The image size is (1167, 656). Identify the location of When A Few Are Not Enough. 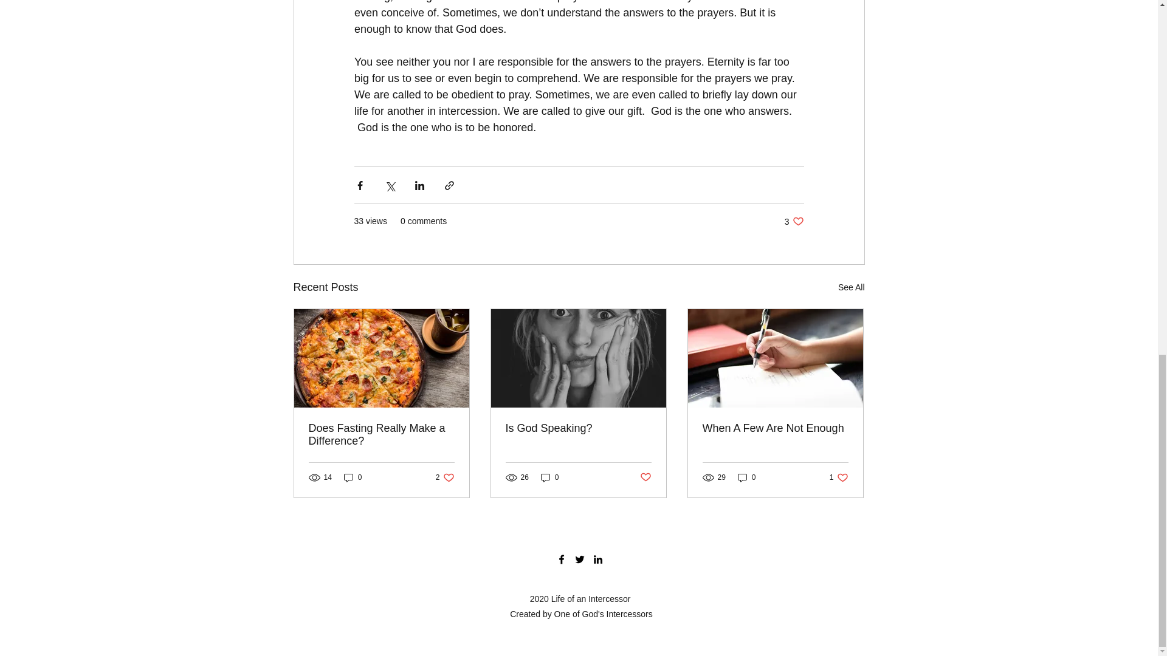
(645, 477).